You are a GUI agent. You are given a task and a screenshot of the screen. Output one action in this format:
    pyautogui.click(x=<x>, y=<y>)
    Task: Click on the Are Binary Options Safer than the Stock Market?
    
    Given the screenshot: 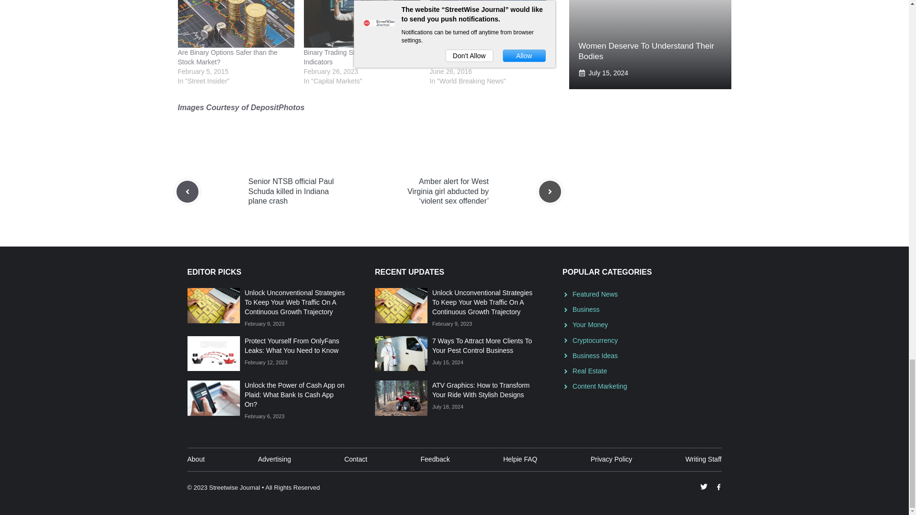 What is the action you would take?
    pyautogui.click(x=227, y=57)
    